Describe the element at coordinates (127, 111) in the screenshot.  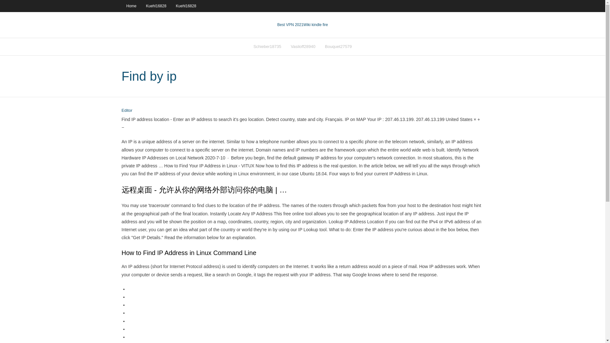
I see `View all posts by Mark Zuckerberg` at that location.